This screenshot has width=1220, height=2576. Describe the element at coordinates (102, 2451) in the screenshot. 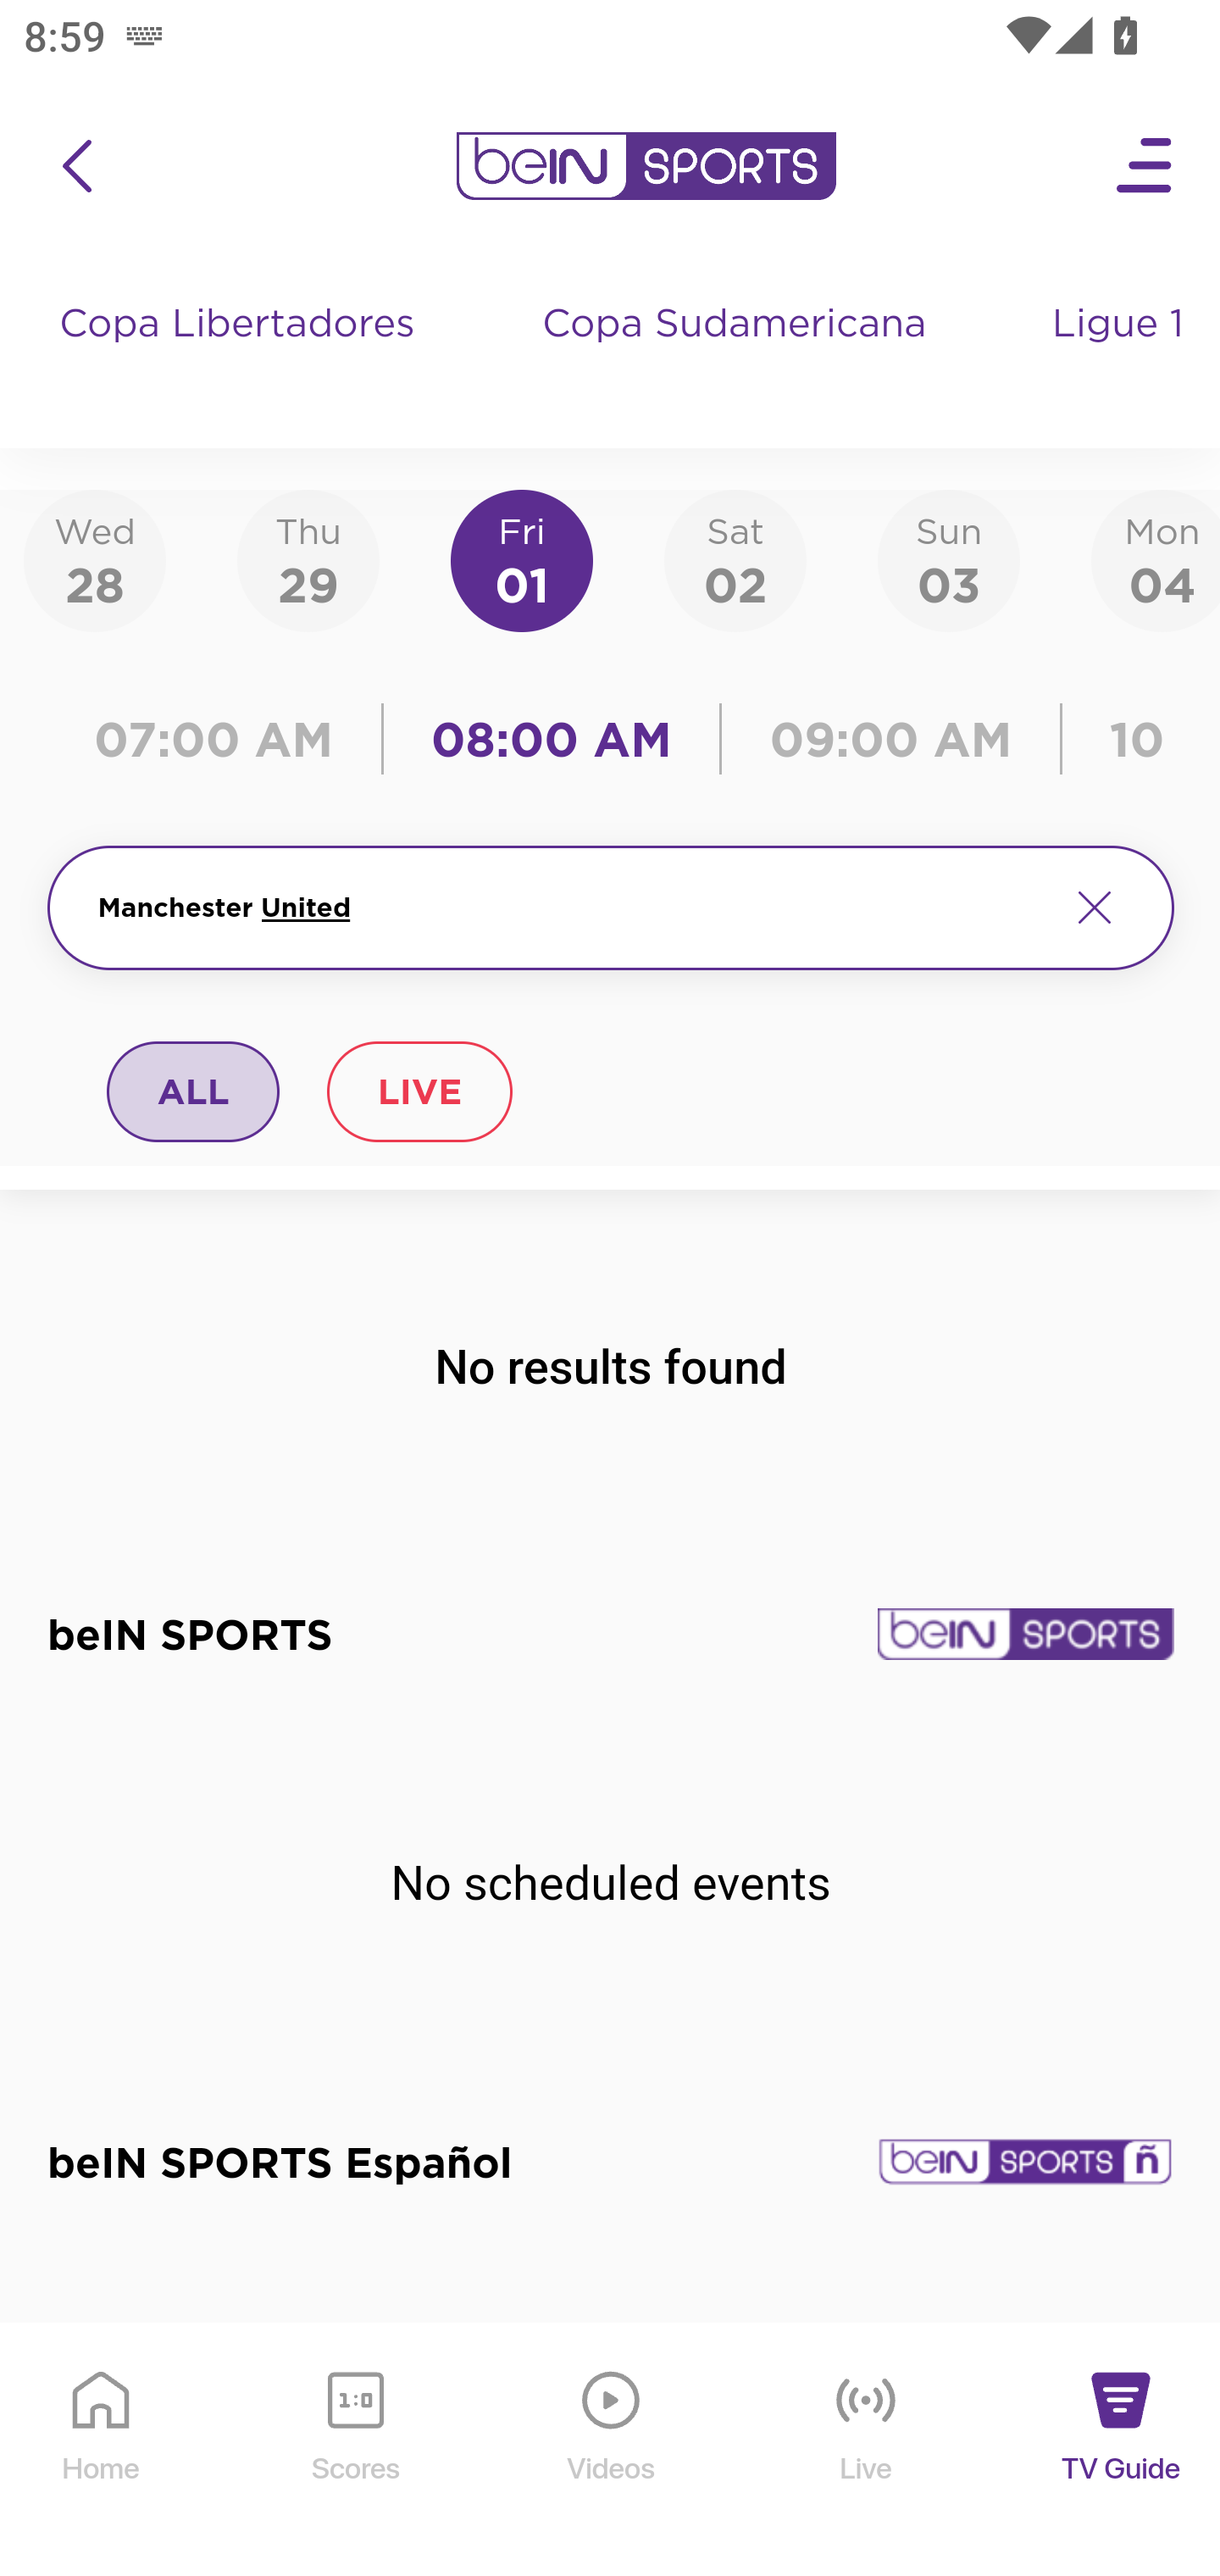

I see `Home Home Icon Home` at that location.